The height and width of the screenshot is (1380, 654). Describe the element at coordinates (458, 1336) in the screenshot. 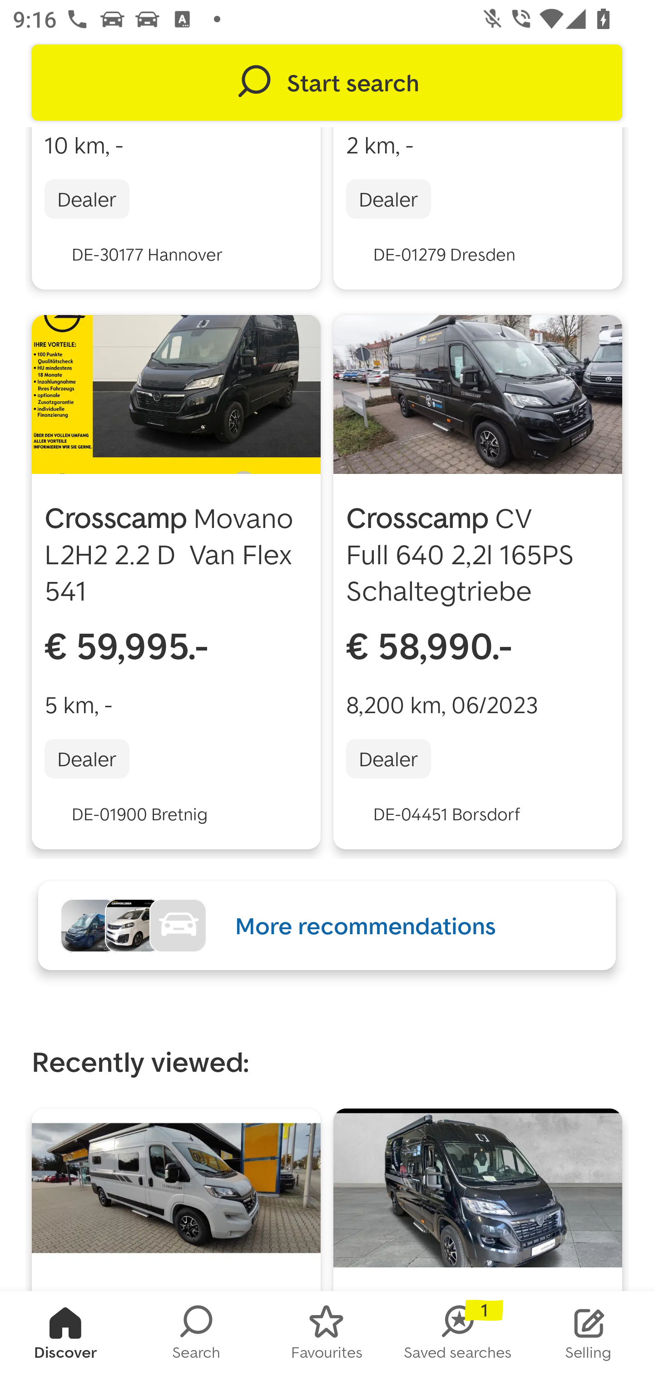

I see `SAVED_SEARCHES Saved searches 1` at that location.